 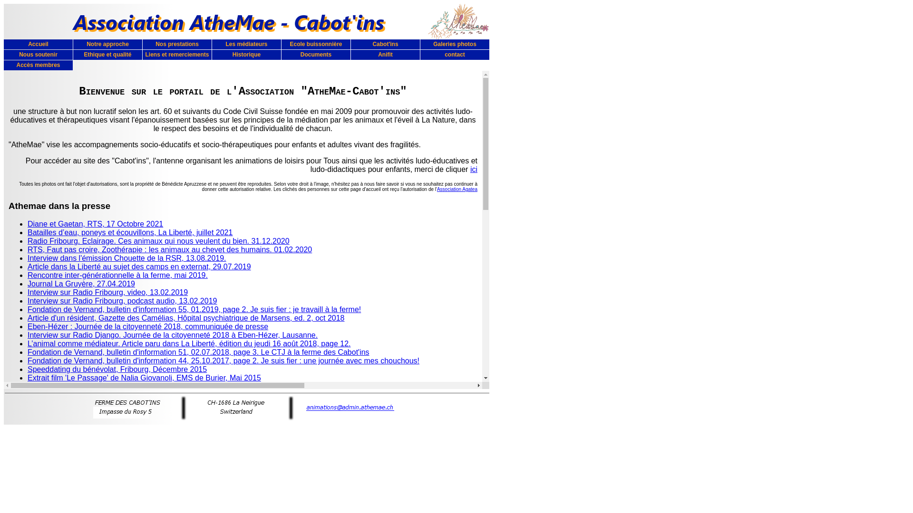 What do you see at coordinates (38, 55) in the screenshot?
I see `Nous soutenir` at bounding box center [38, 55].